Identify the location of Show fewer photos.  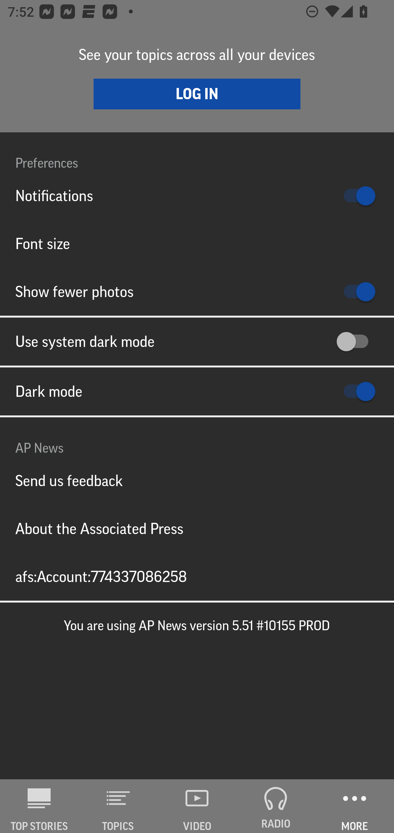
(197, 292).